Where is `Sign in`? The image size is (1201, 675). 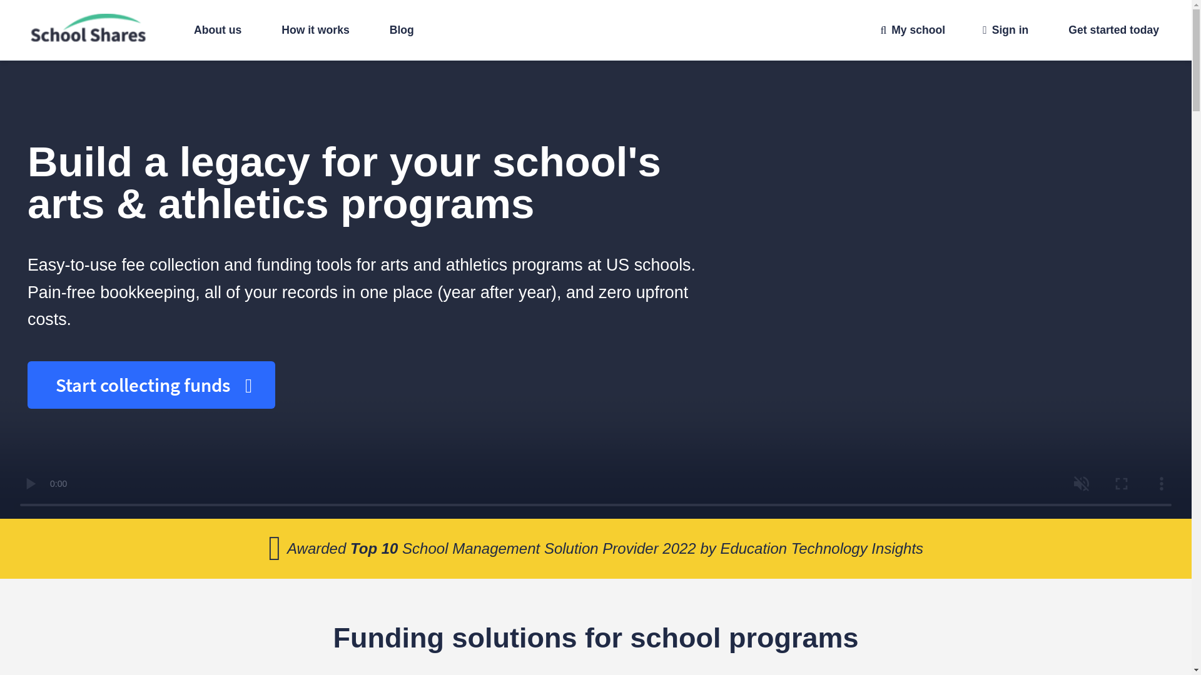
Sign in is located at coordinates (1005, 30).